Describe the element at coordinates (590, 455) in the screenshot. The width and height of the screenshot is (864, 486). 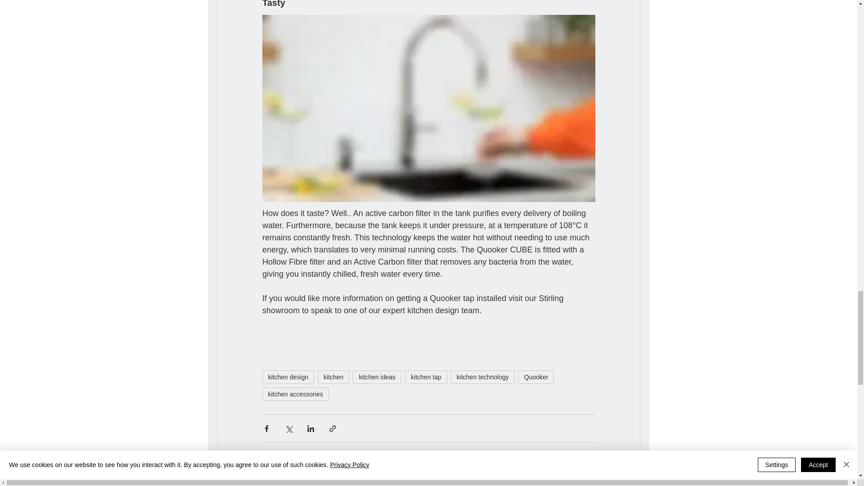
I see `Post not marked as liked` at that location.